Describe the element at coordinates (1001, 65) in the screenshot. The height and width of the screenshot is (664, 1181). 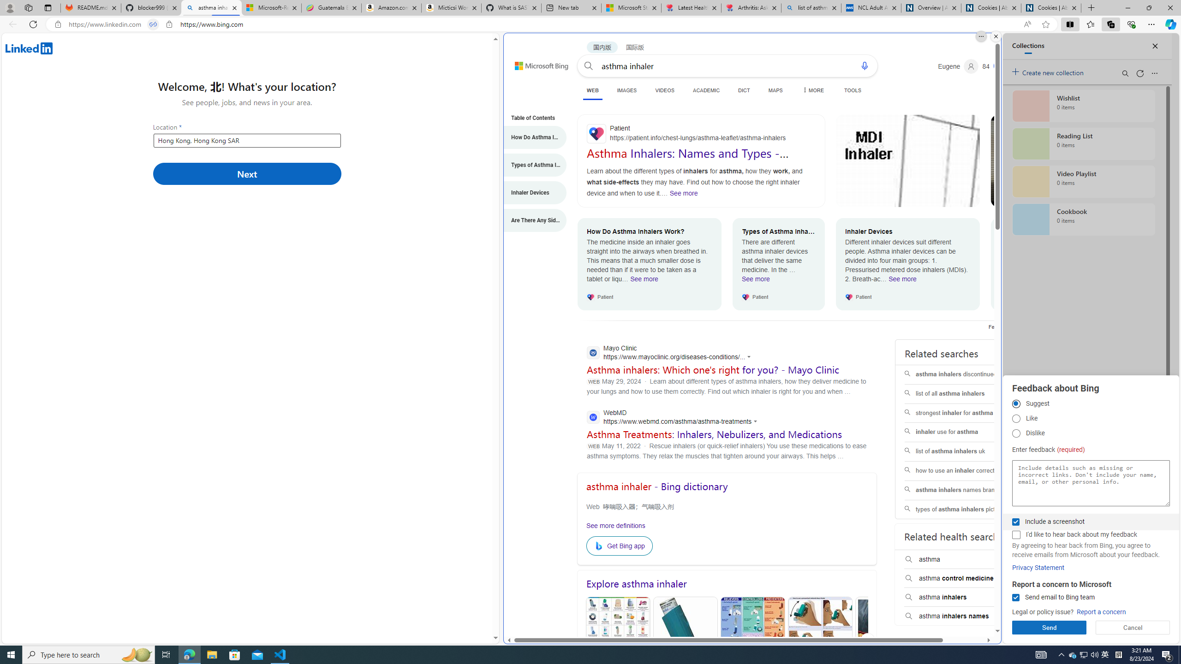
I see `AutomationID: serp_medal_svg` at that location.